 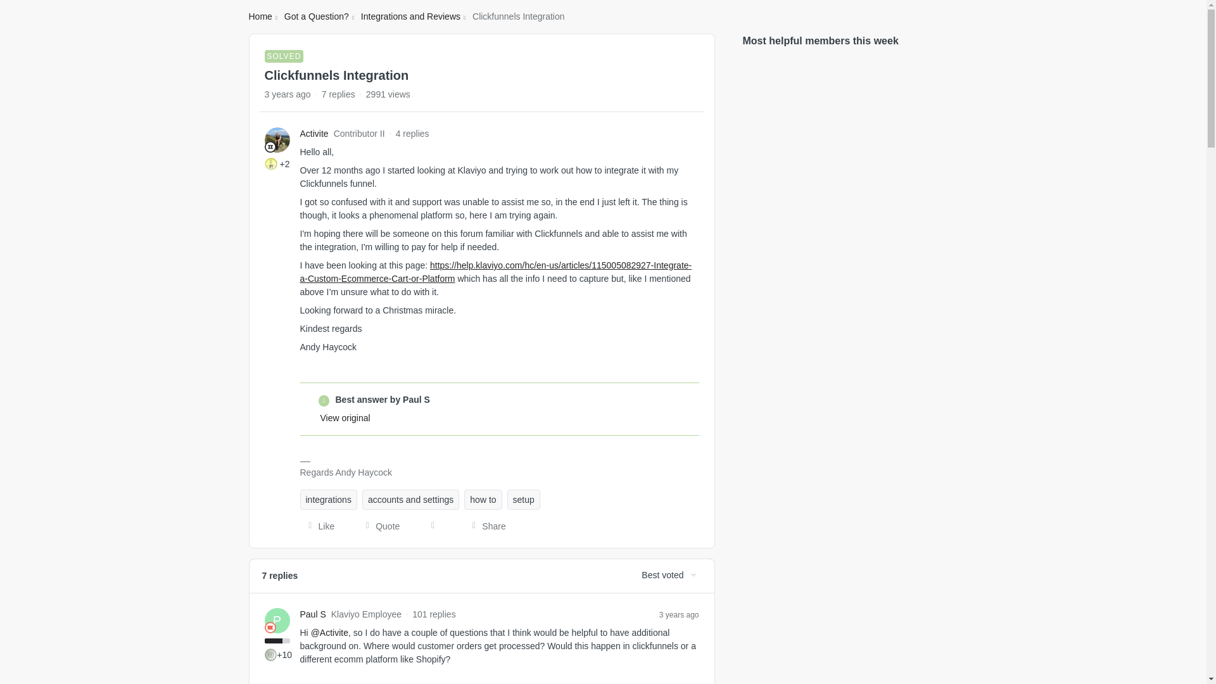 I want to click on 3 years ago, so click(x=679, y=614).